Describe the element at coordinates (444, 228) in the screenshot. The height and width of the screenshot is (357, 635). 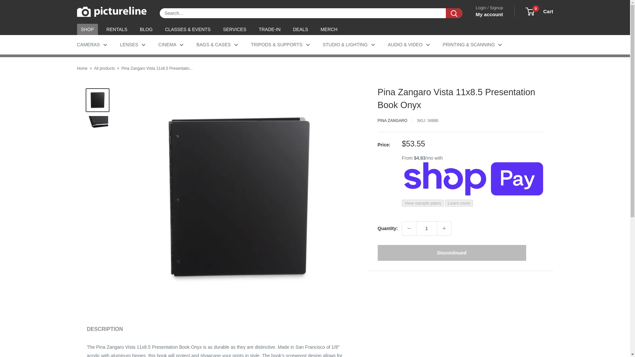
I see `Increase quantity by 1` at that location.